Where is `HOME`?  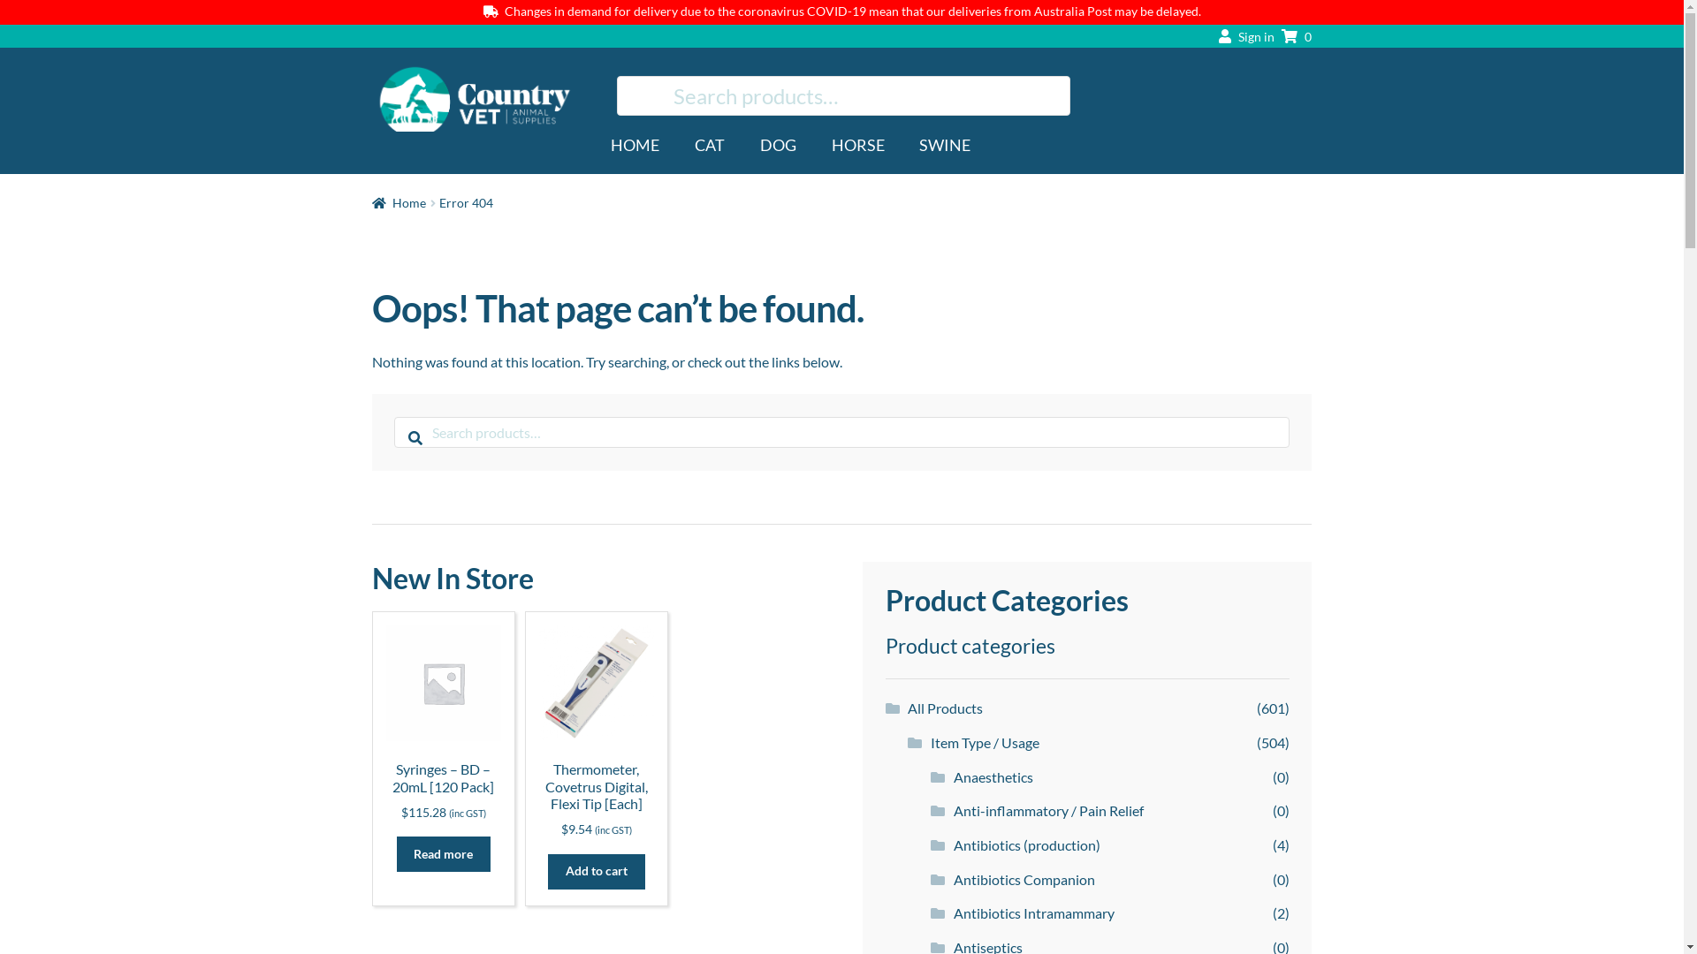
HOME is located at coordinates (640, 137).